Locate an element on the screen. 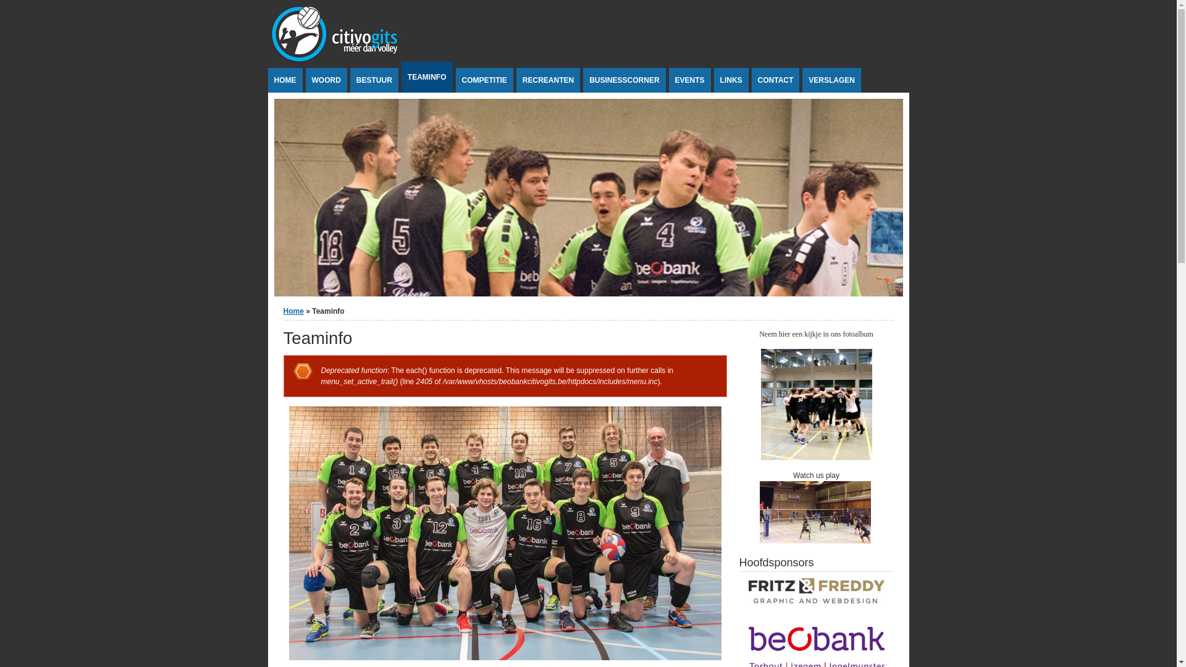  EVENTS is located at coordinates (690, 80).